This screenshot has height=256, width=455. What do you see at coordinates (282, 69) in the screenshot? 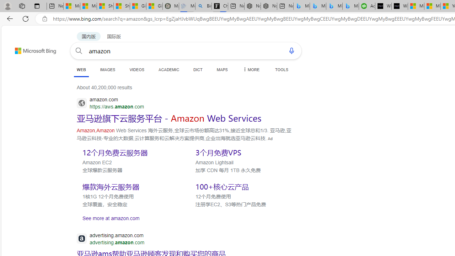
I see `TOOLS` at bounding box center [282, 69].